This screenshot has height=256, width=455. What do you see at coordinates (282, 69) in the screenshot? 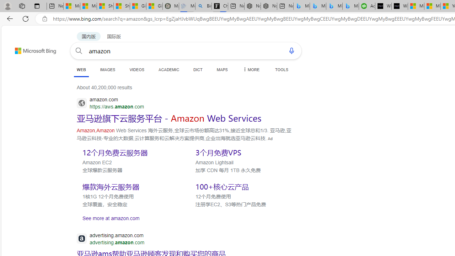
I see `TOOLS` at bounding box center [282, 69].